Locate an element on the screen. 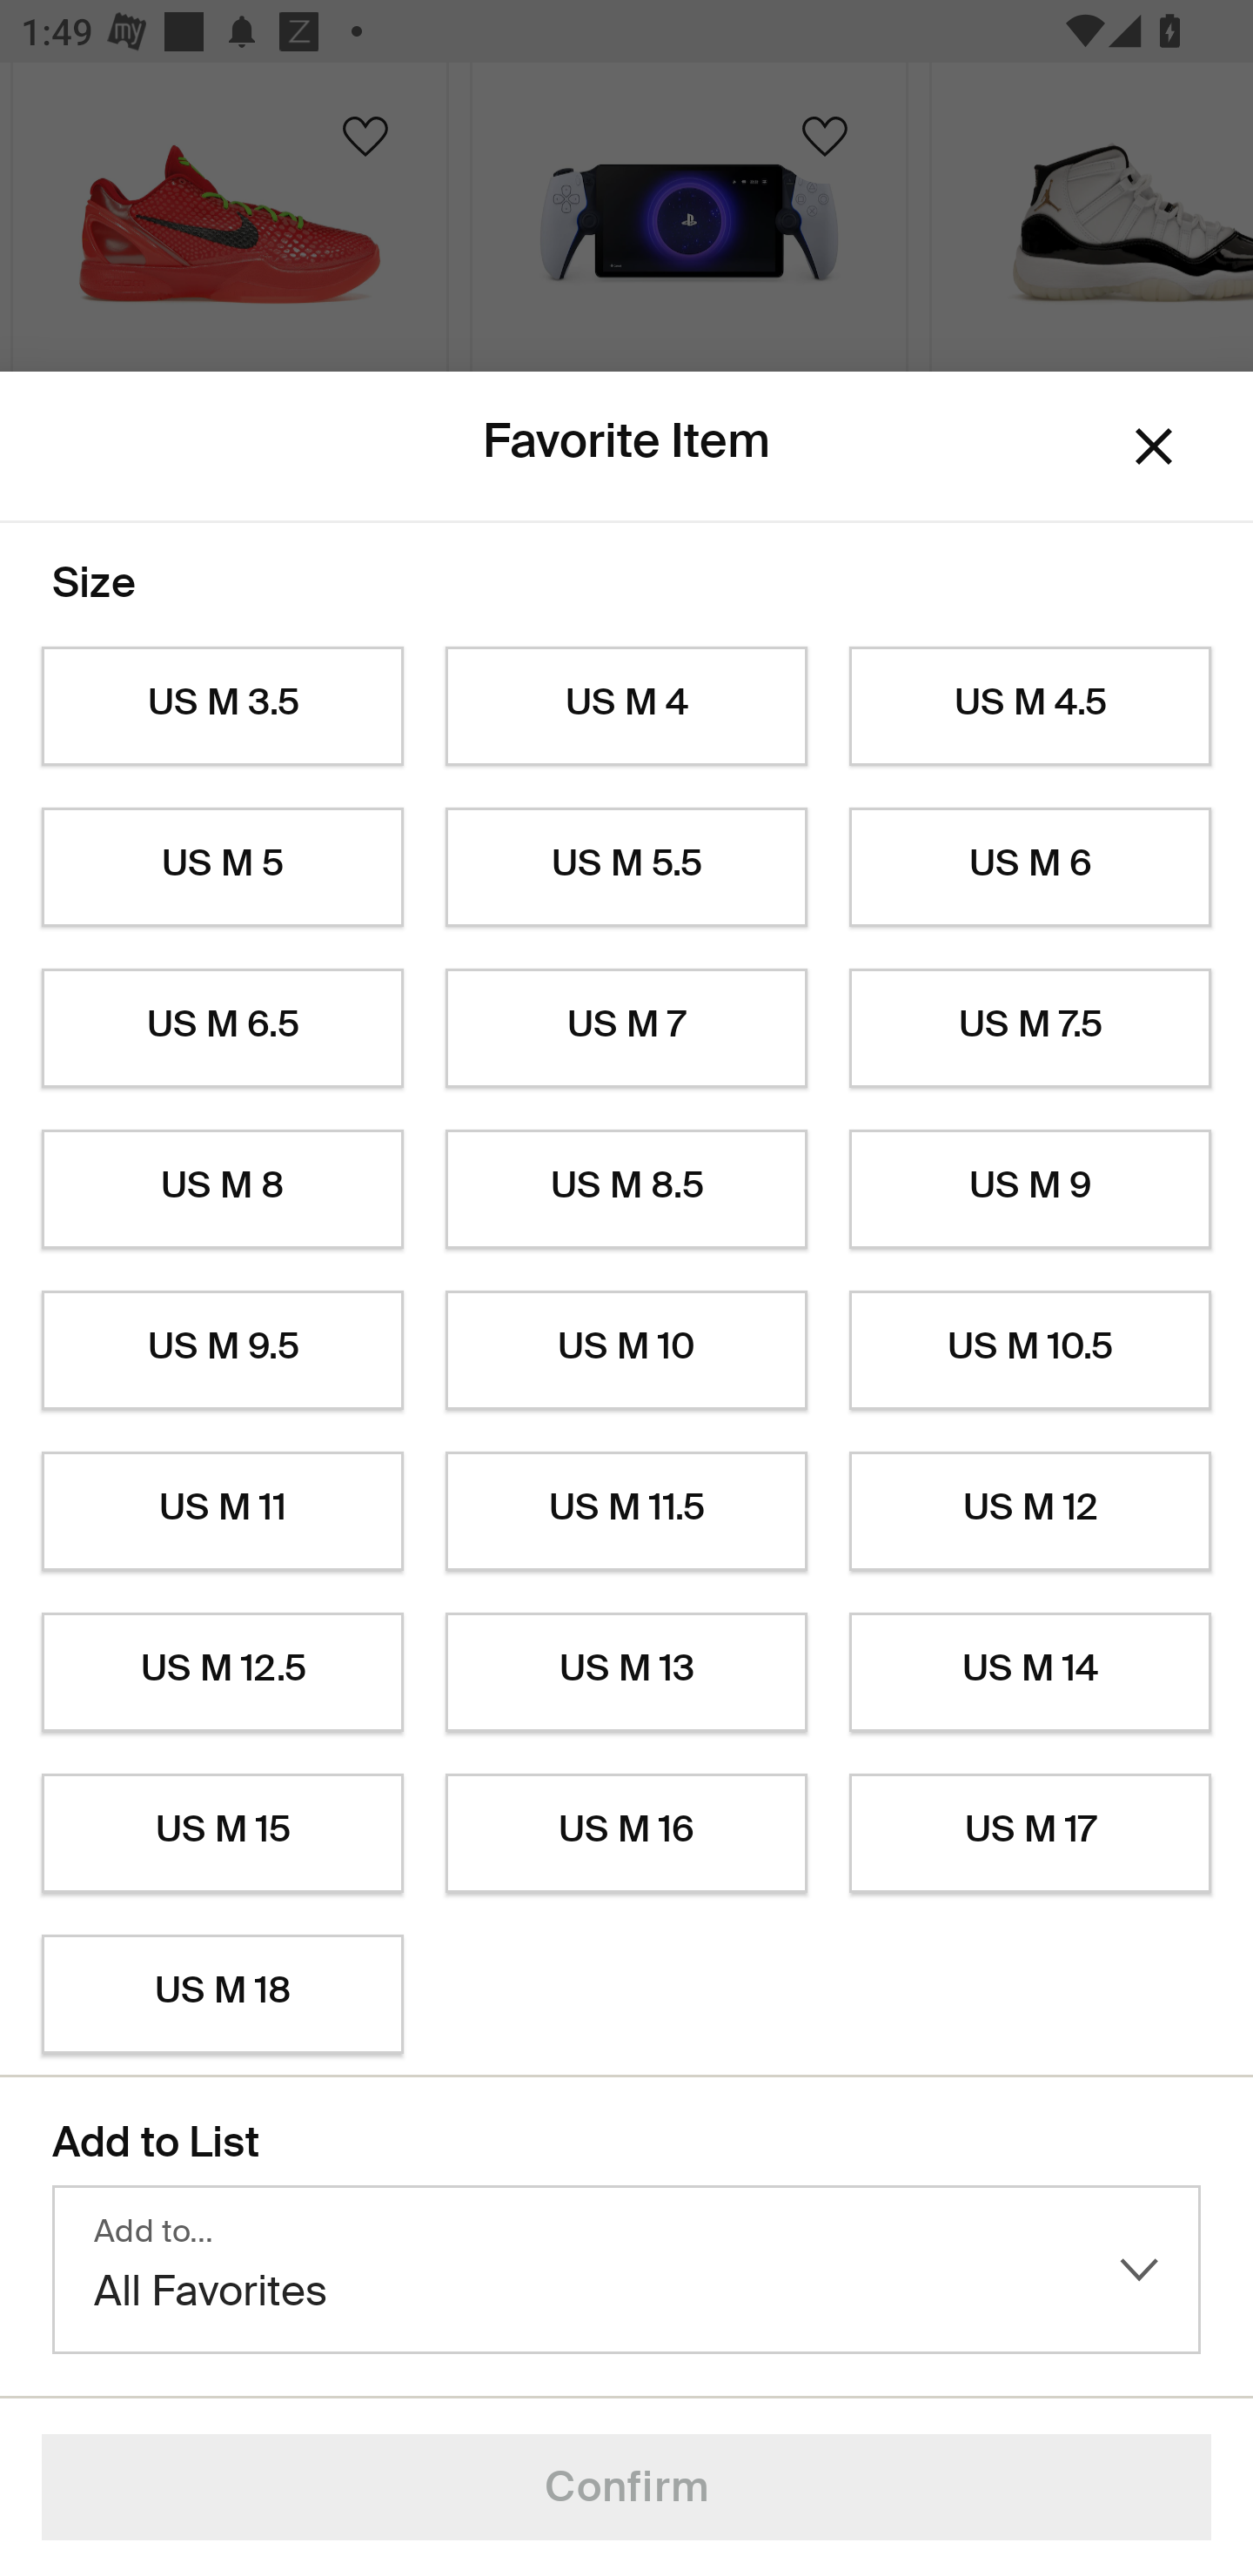  US M 17 is located at coordinates (1030, 1834).